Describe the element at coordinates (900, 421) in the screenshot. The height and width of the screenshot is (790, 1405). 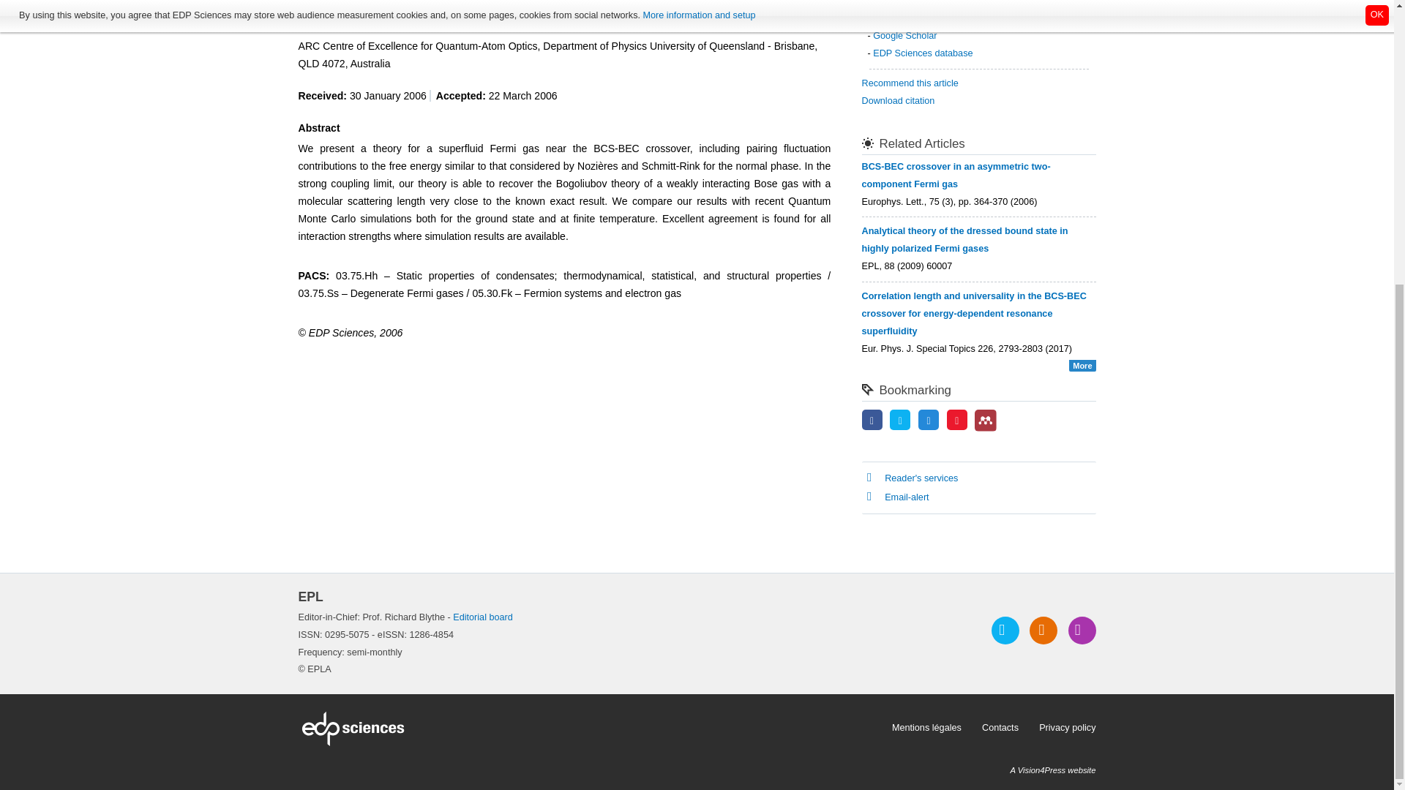
I see `Share on Twitter` at that location.